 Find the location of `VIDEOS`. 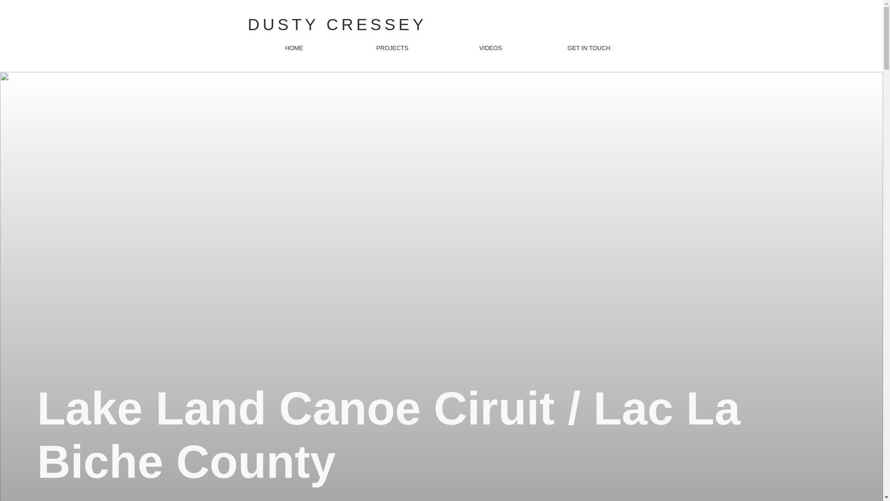

VIDEOS is located at coordinates (490, 48).